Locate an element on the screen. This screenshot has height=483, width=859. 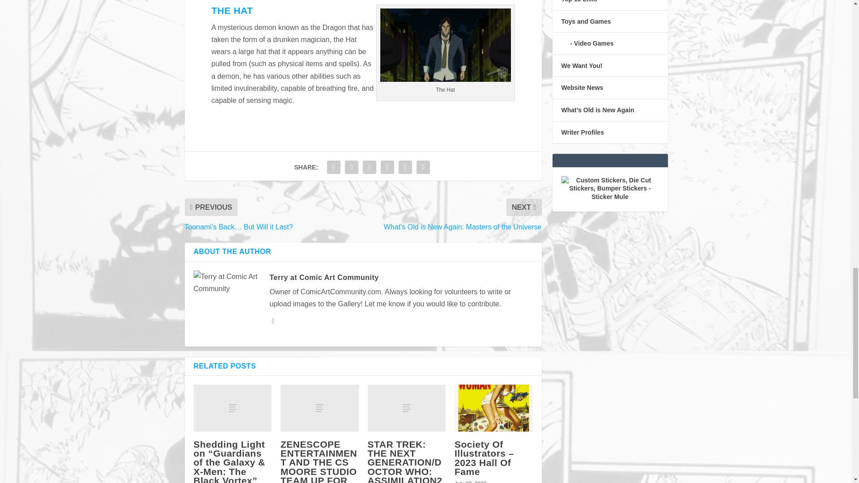
View all posts by Terry at Comic Art Community is located at coordinates (324, 277).